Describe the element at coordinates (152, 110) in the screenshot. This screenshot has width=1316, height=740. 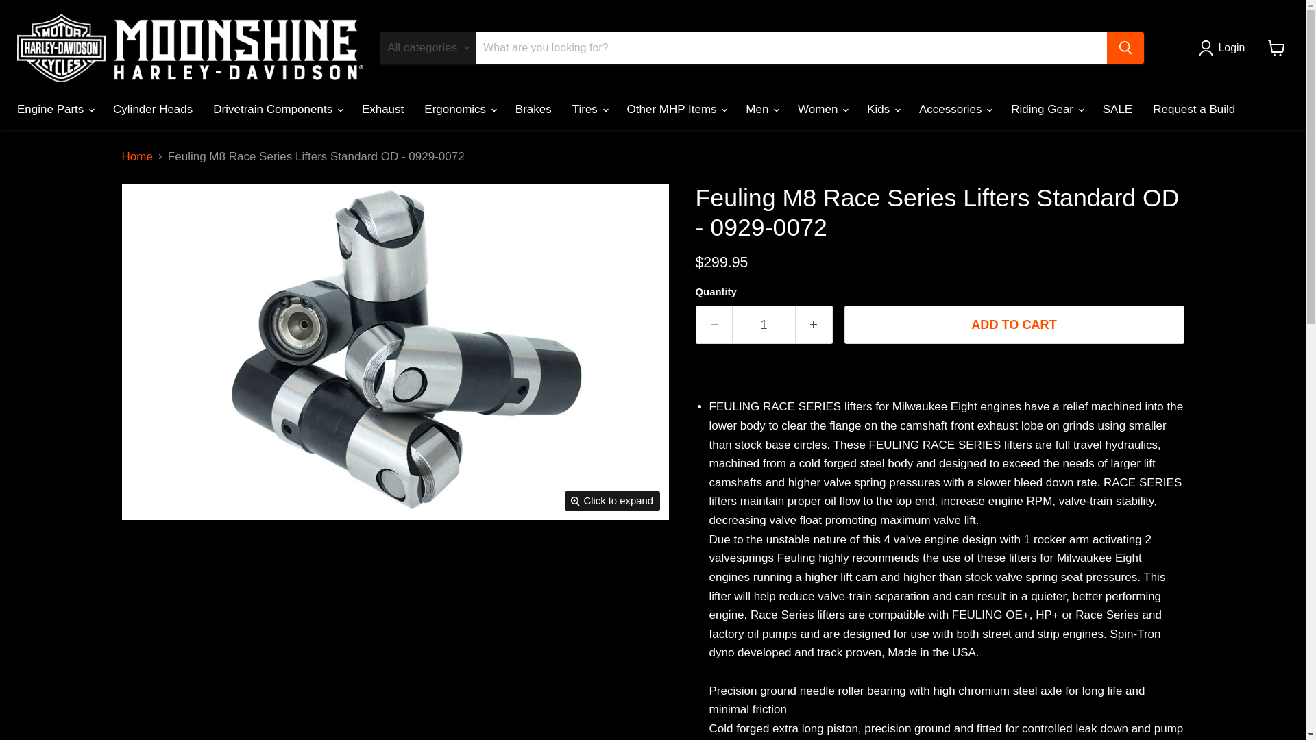
I see `Cylinder Heads` at that location.